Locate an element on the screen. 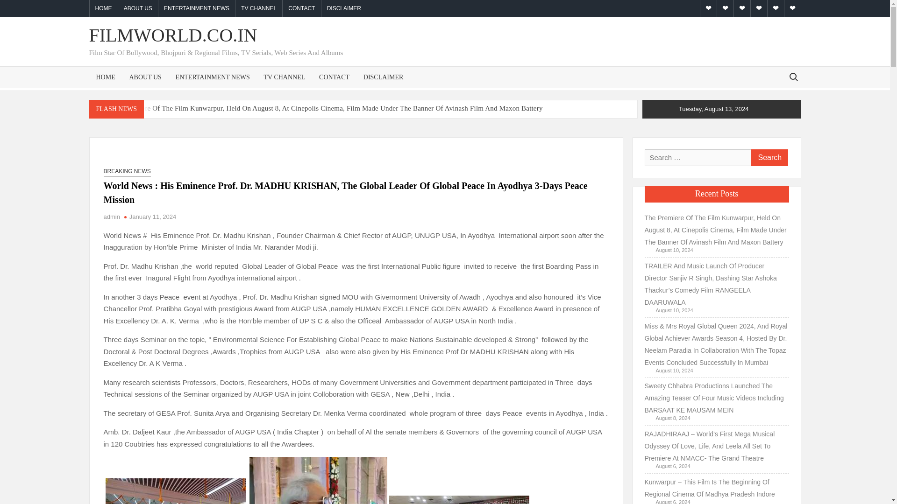 The height and width of the screenshot is (504, 897). TV CHANNEL is located at coordinates (259, 8).